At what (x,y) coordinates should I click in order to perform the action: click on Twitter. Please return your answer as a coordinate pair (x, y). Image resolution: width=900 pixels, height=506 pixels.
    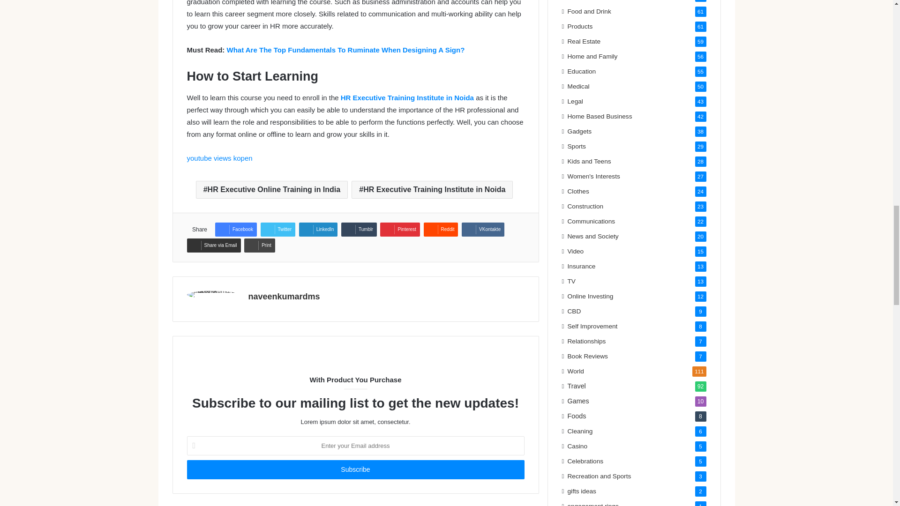
    Looking at the image, I should click on (277, 230).